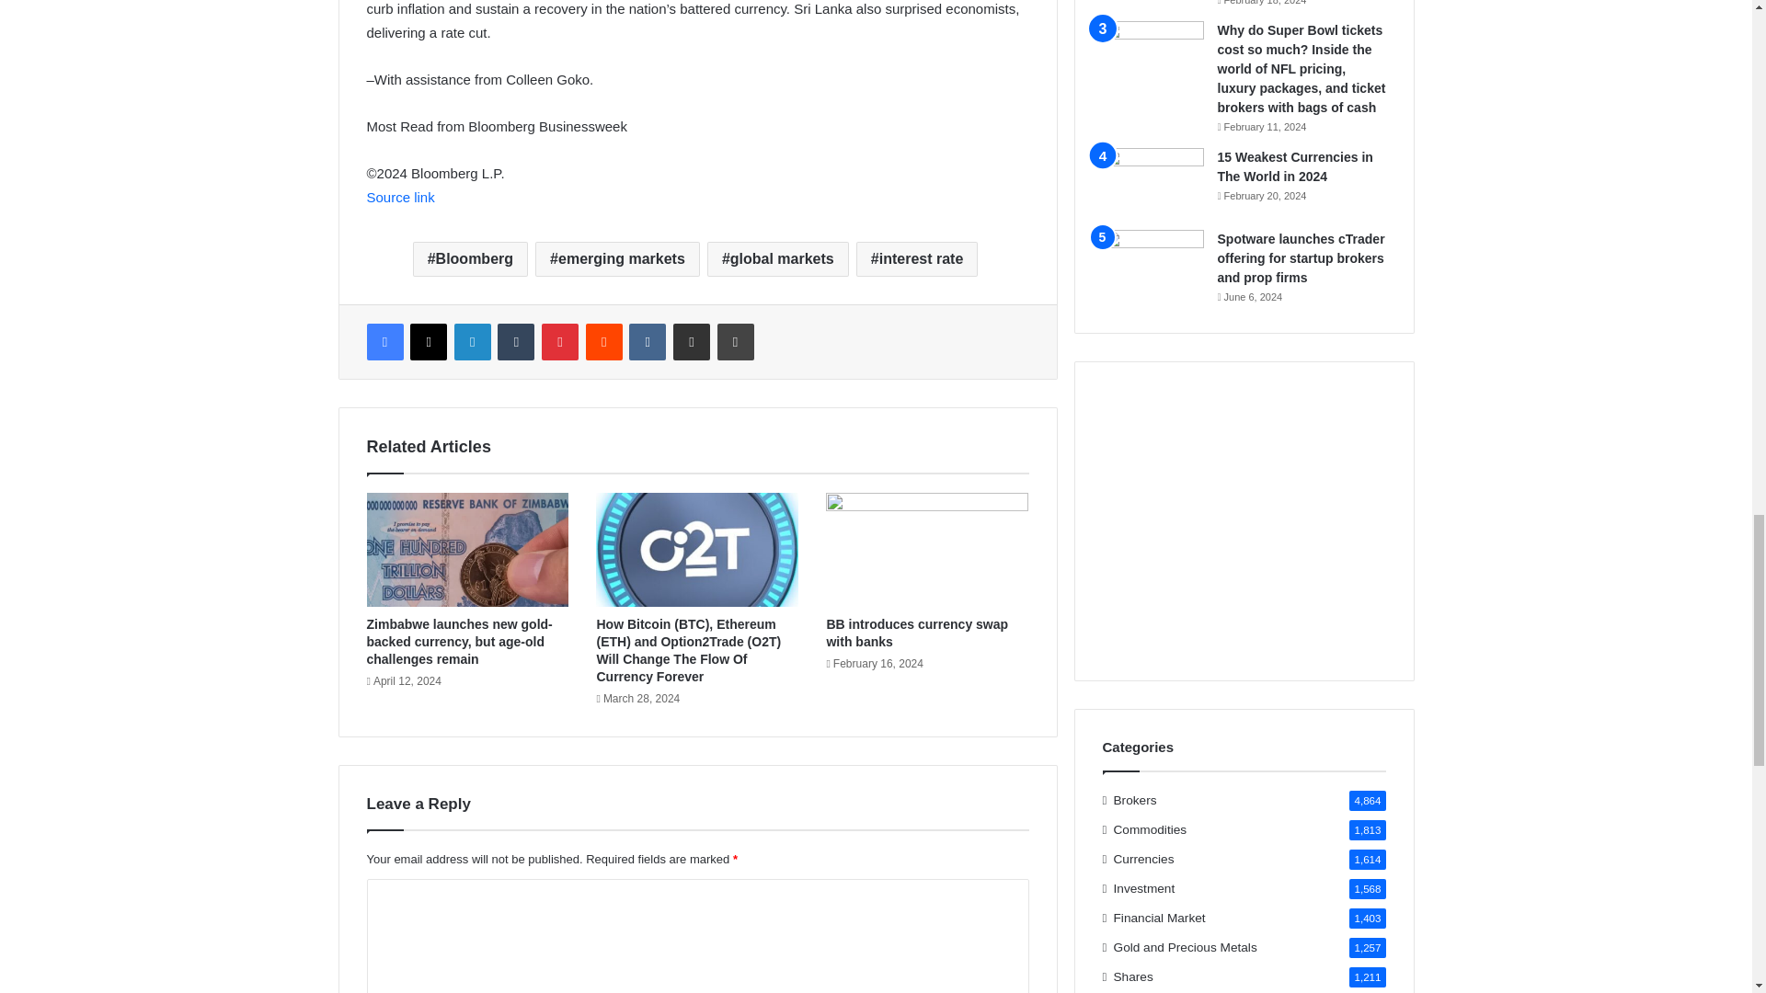 The height and width of the screenshot is (993, 1766). I want to click on VKontakte, so click(647, 342).